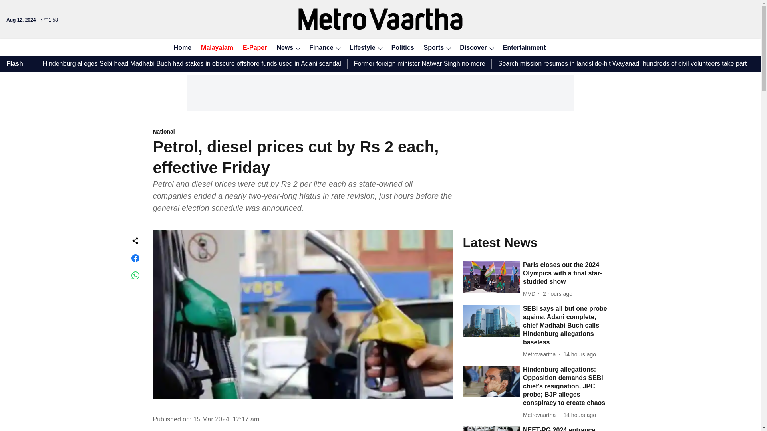 Image resolution: width=767 pixels, height=431 pixels. Describe the element at coordinates (215, 48) in the screenshot. I see `Malayalam` at that location.